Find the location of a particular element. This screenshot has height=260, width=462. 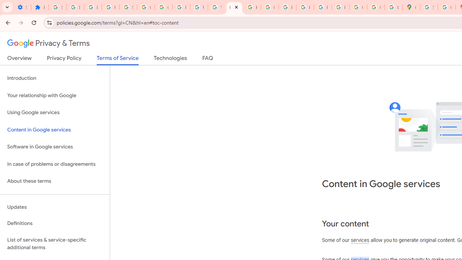

Learn how to find your photos - Google Photos Help is located at coordinates (93, 7).